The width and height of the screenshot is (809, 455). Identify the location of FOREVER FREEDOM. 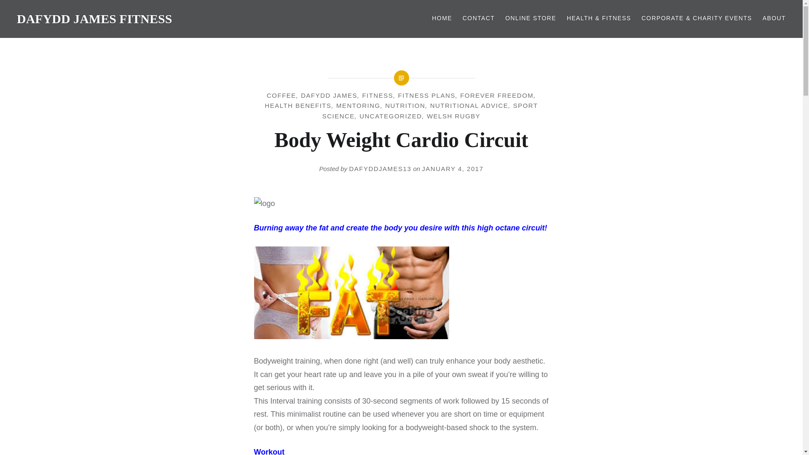
(496, 95).